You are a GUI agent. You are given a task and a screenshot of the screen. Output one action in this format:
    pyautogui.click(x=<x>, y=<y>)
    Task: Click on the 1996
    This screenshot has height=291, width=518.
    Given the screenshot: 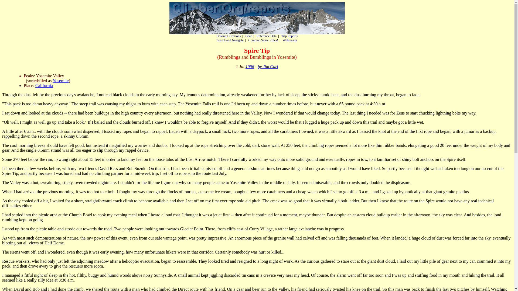 What is the action you would take?
    pyautogui.click(x=250, y=66)
    